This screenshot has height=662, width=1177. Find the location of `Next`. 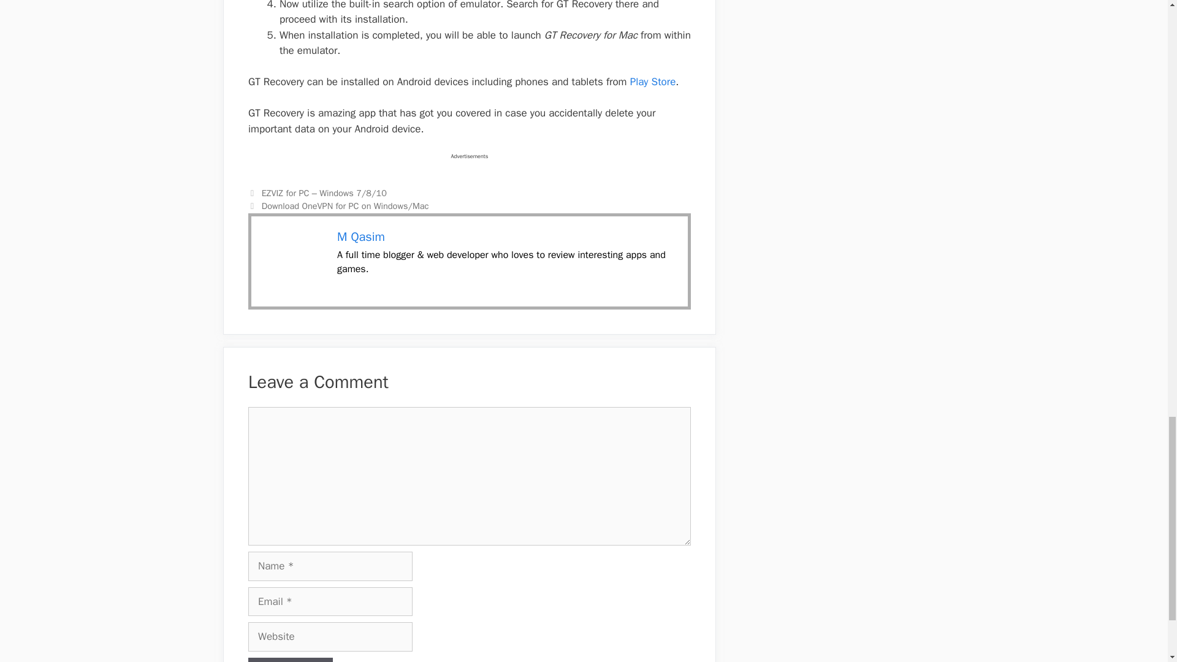

Next is located at coordinates (338, 206).